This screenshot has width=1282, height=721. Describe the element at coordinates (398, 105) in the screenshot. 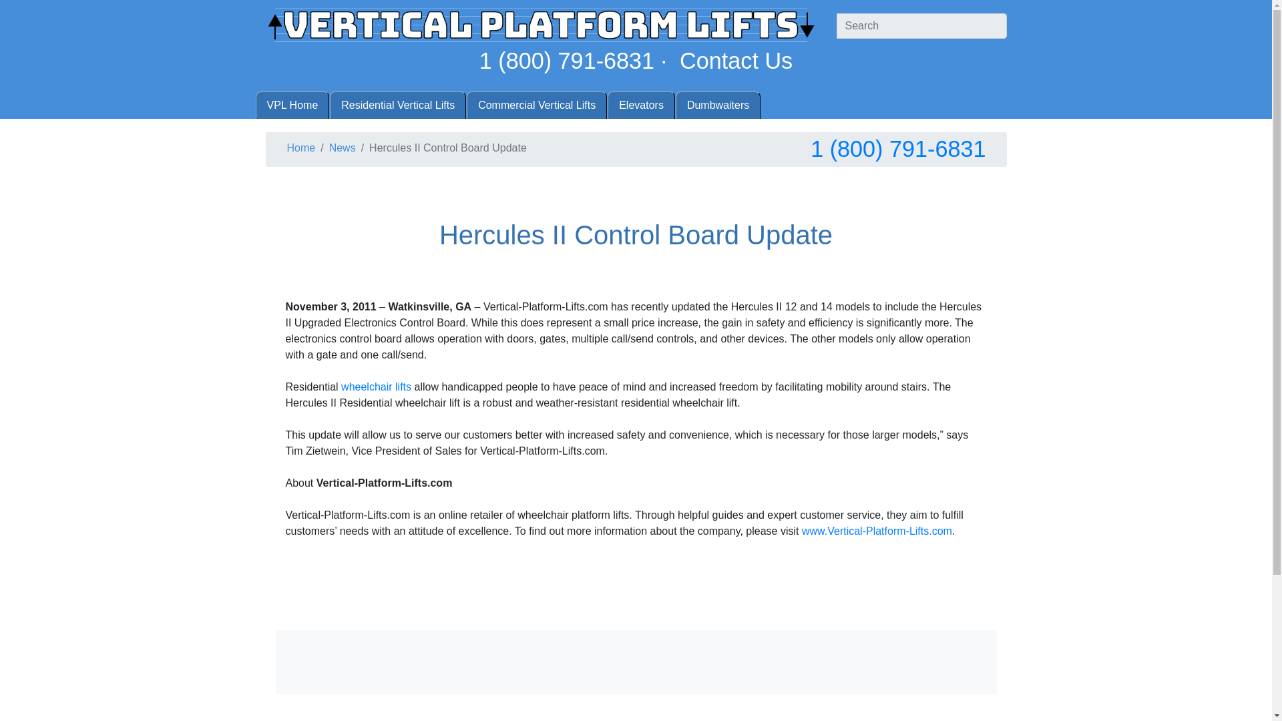

I see `Residential Vertical Lifts` at that location.